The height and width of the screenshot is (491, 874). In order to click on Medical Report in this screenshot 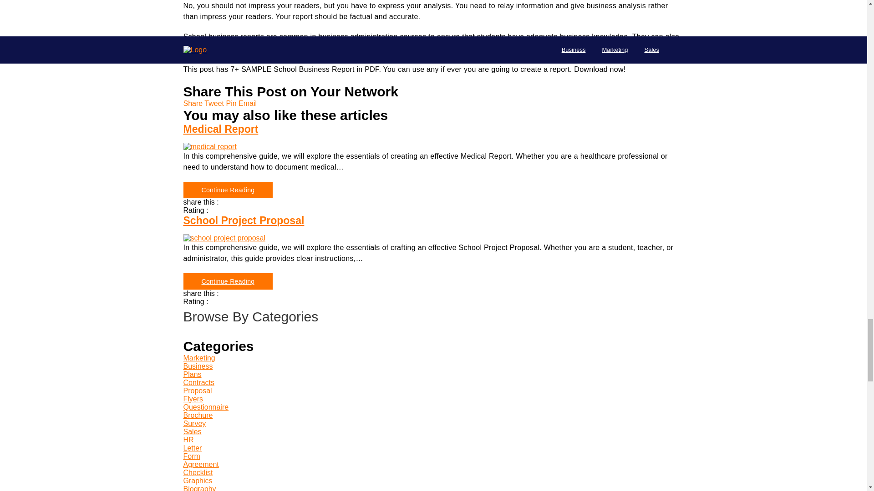, I will do `click(209, 146)`.